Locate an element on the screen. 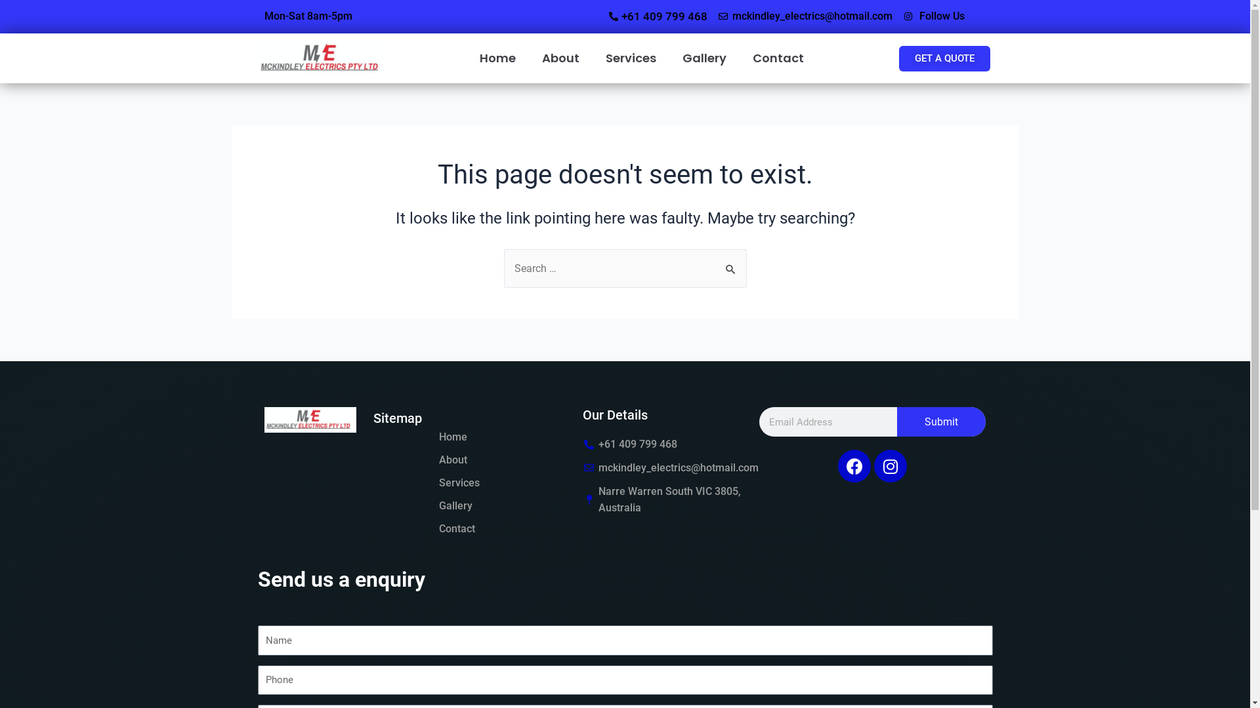  Contact is located at coordinates (457, 528).